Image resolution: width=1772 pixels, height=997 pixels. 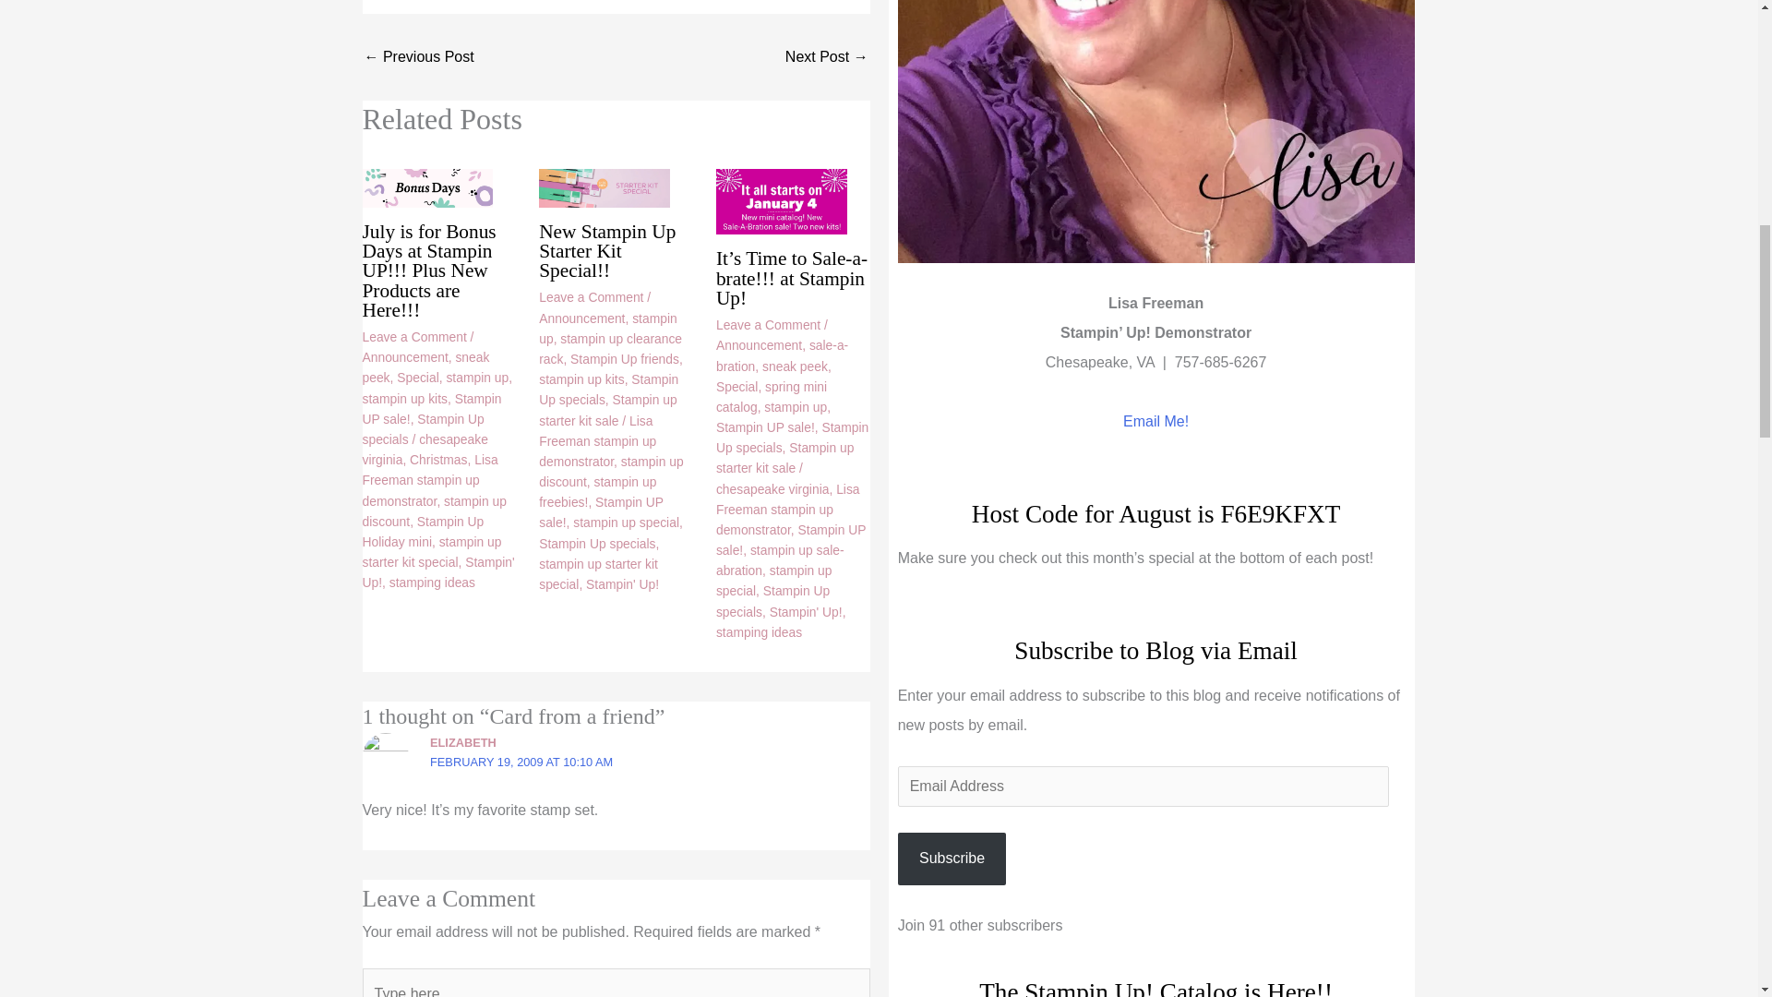 What do you see at coordinates (425, 367) in the screenshot?
I see `sneak peek` at bounding box center [425, 367].